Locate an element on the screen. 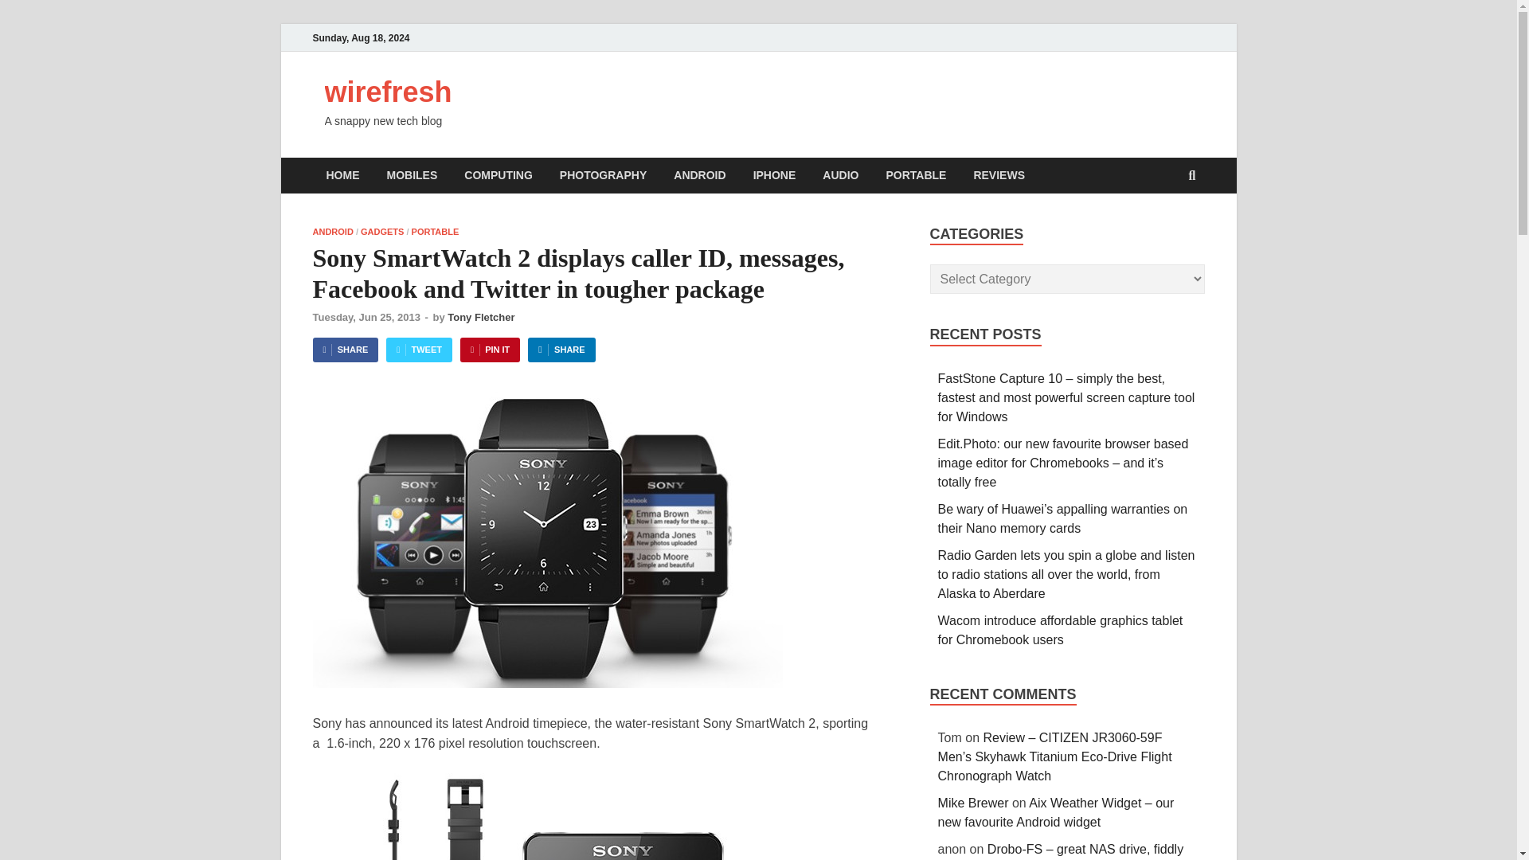 The image size is (1529, 860). PORTABLE is located at coordinates (916, 175).